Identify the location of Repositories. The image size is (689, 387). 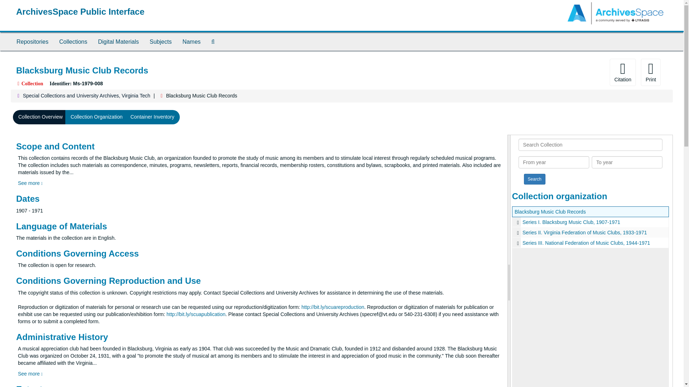
(32, 42).